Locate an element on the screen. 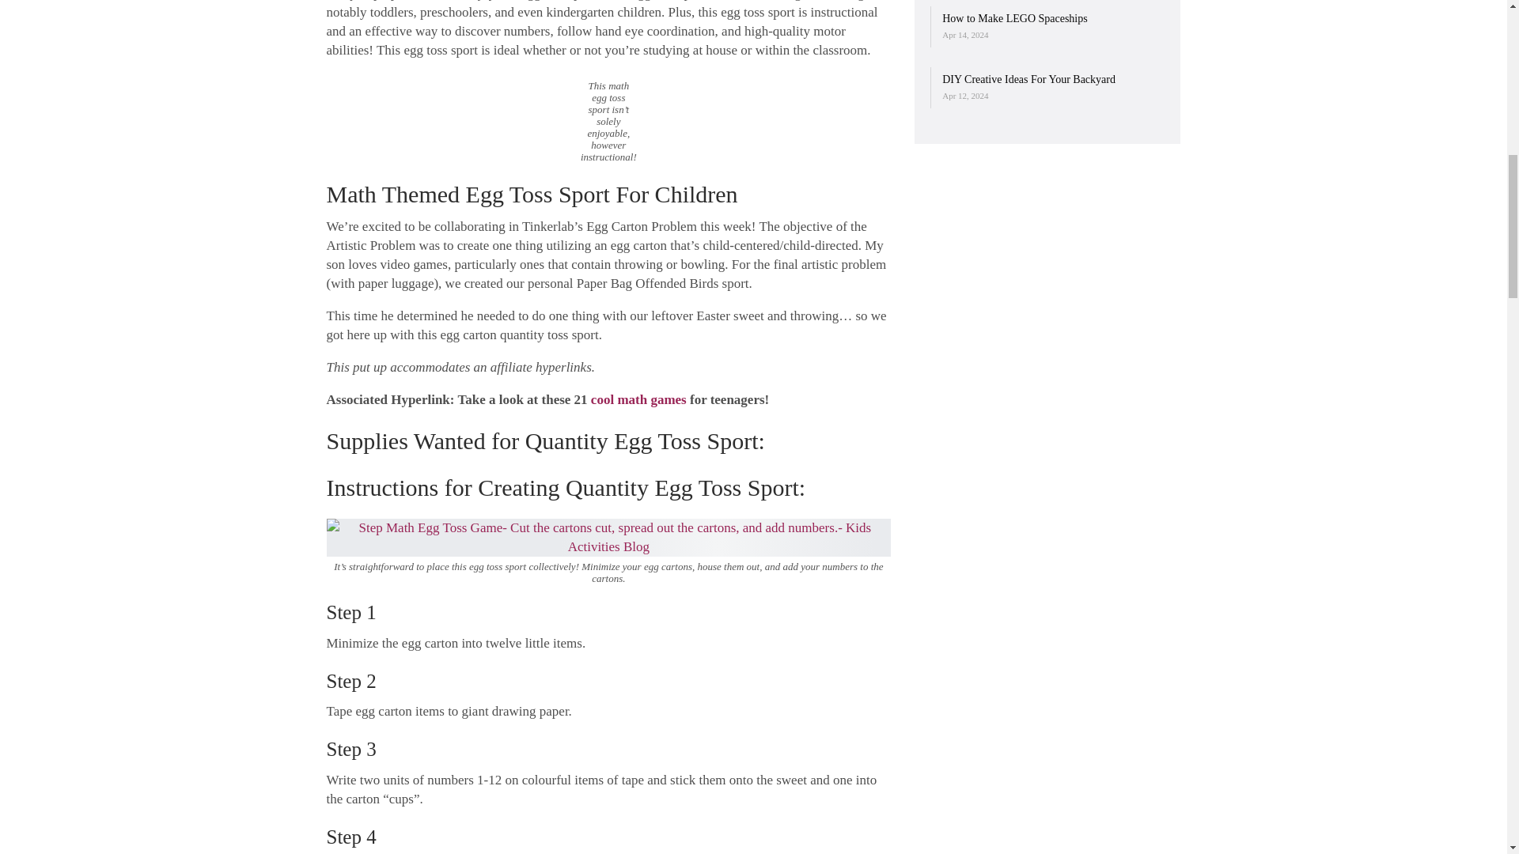 The image size is (1519, 854). cool math games is located at coordinates (638, 399).